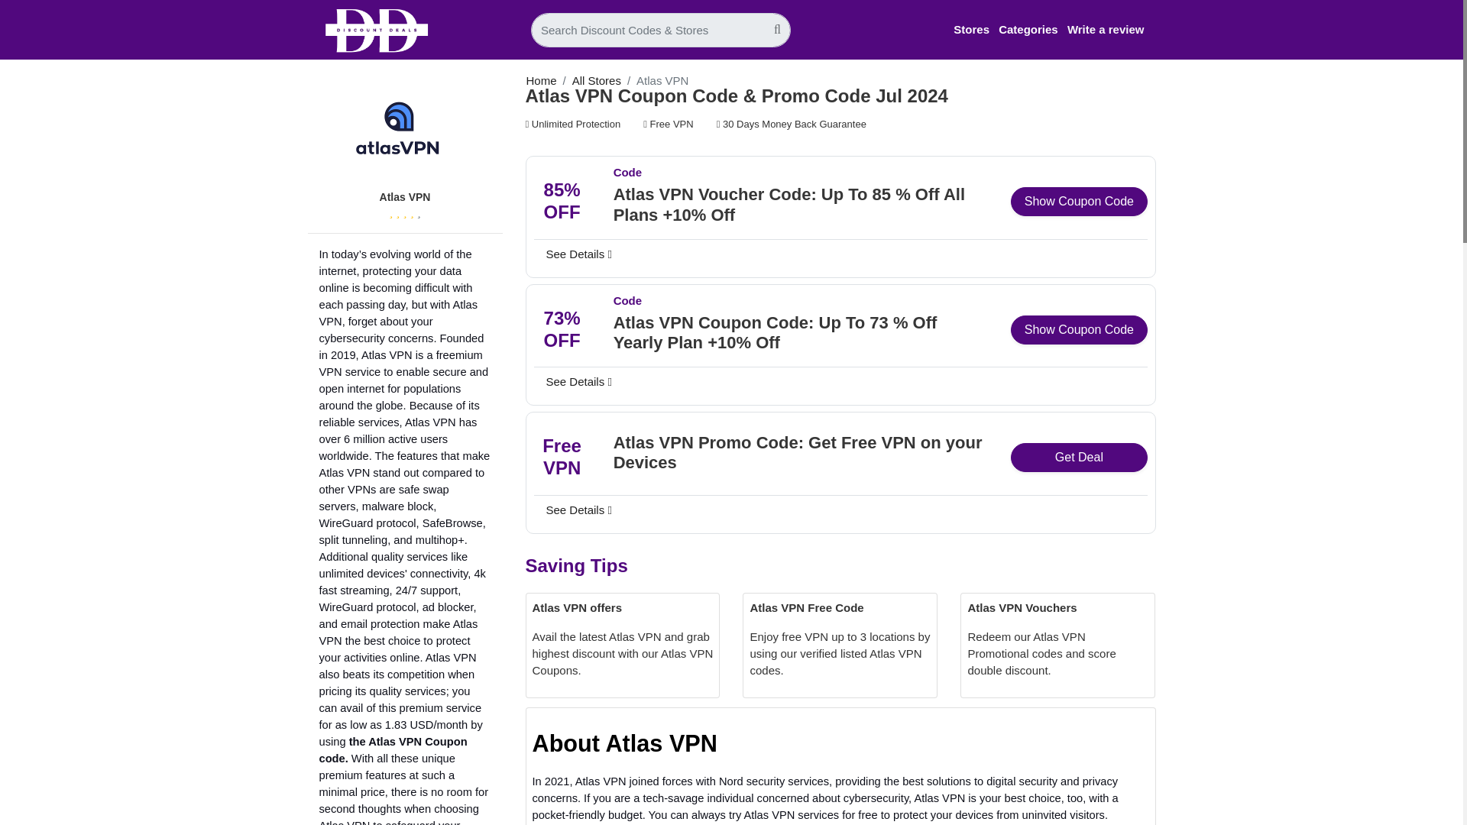 This screenshot has height=825, width=1467. What do you see at coordinates (801, 460) in the screenshot?
I see `Atlas VPN Promo Code: Get Free VPN on your Devices` at bounding box center [801, 460].